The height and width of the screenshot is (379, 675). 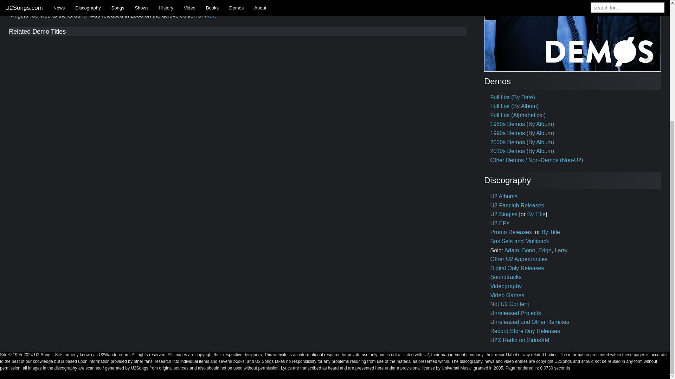 What do you see at coordinates (504, 196) in the screenshot?
I see `U2 Albums` at bounding box center [504, 196].